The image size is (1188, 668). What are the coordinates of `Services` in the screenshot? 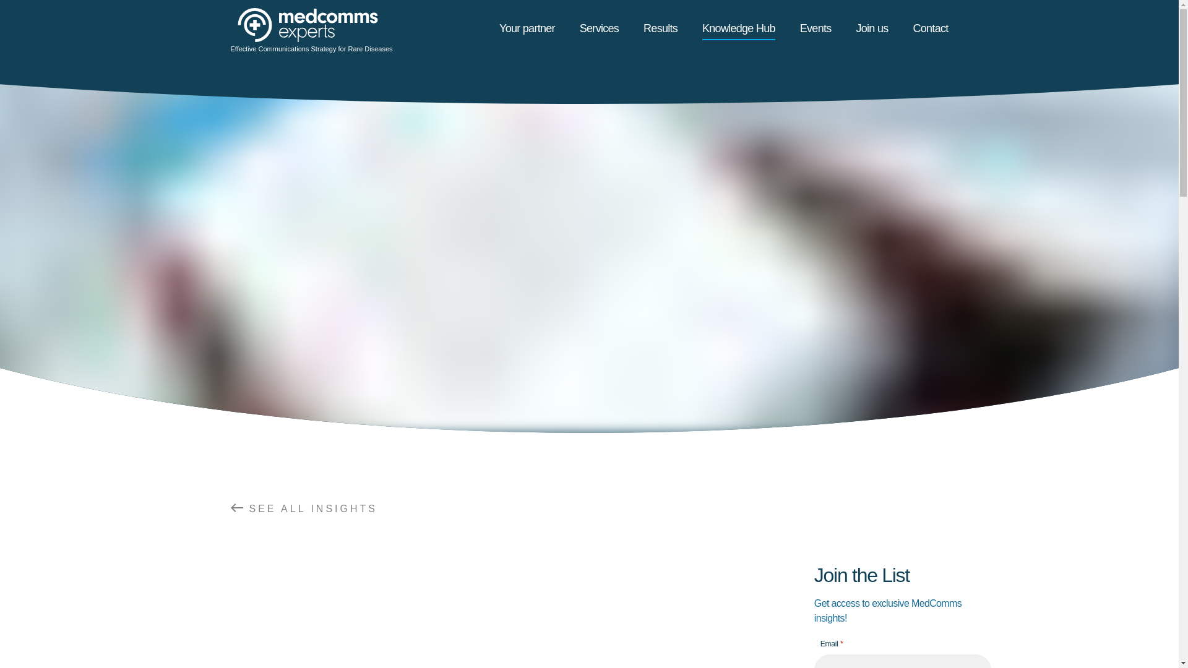 It's located at (599, 28).